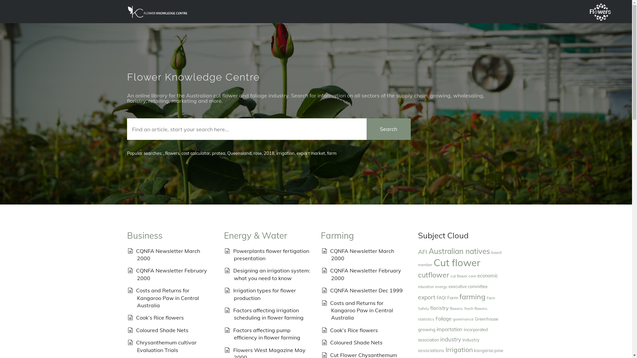 This screenshot has height=358, width=637. Describe the element at coordinates (268, 314) in the screenshot. I see `Factors affecting irrigation scheduling in flower farming` at that location.